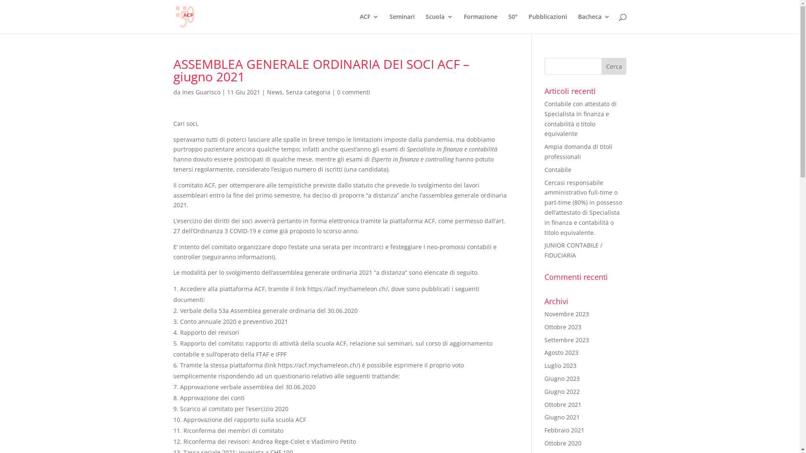  What do you see at coordinates (562, 392) in the screenshot?
I see `Giugno 2022` at bounding box center [562, 392].